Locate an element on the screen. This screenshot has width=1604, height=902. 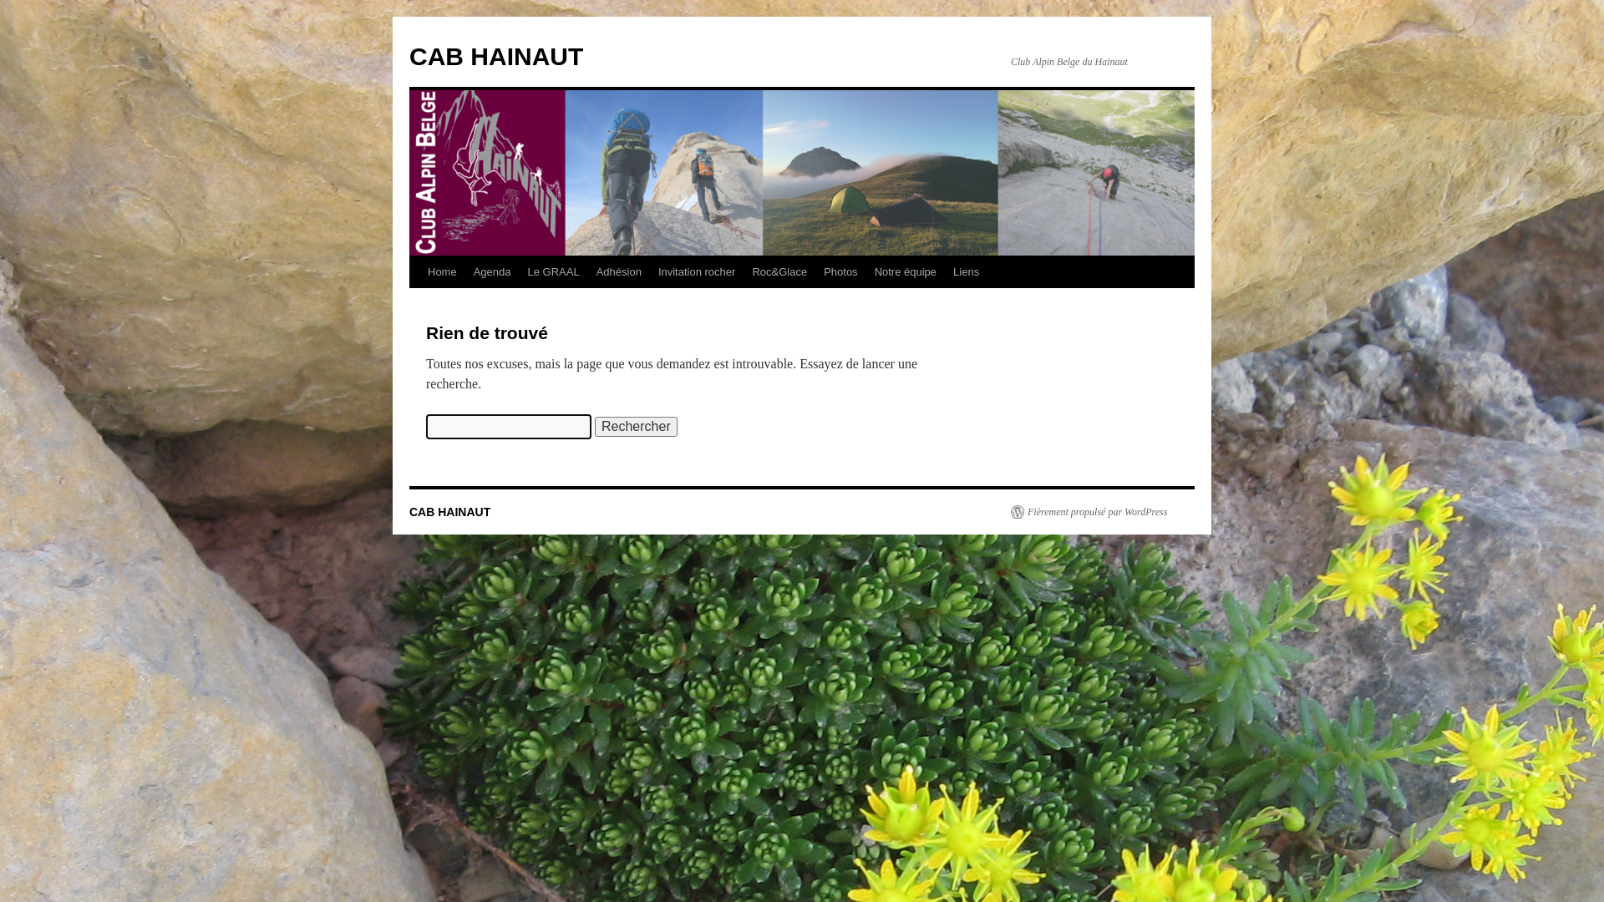
Liens is located at coordinates (966, 272).